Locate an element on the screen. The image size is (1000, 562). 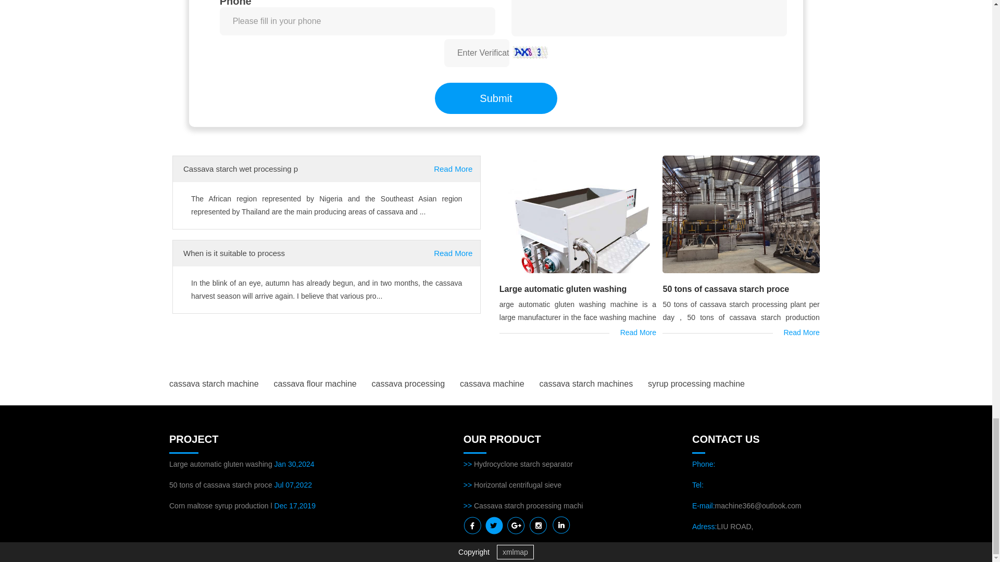
When is it suitable to process is located at coordinates (234, 253).